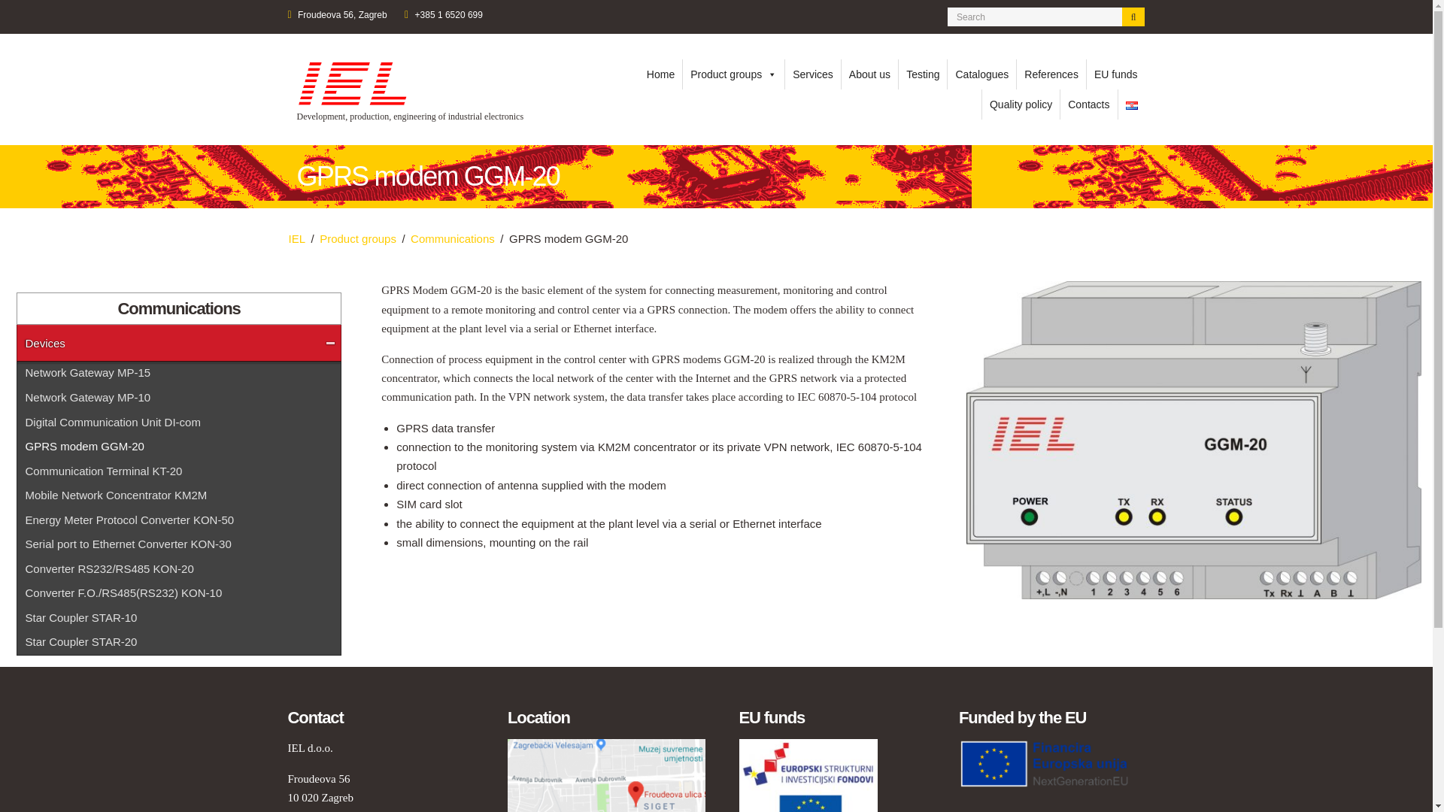 The width and height of the screenshot is (1444, 812). I want to click on Digital Communication Unit DI-com, so click(172, 422).